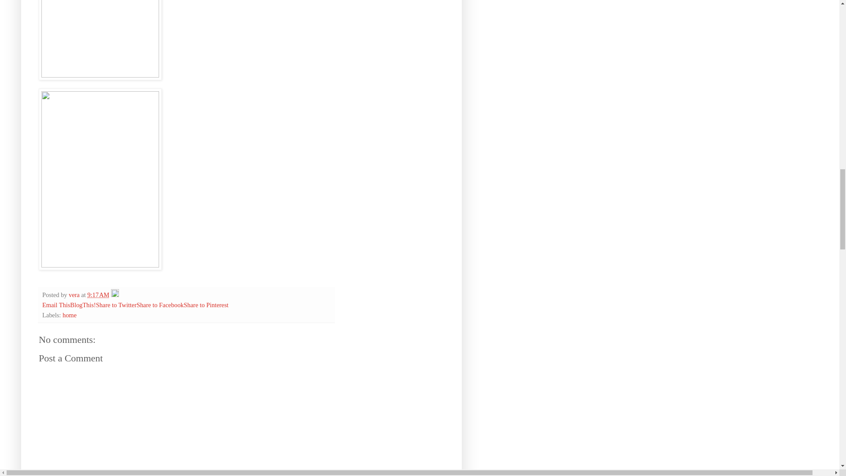  I want to click on Edit Post, so click(115, 294).